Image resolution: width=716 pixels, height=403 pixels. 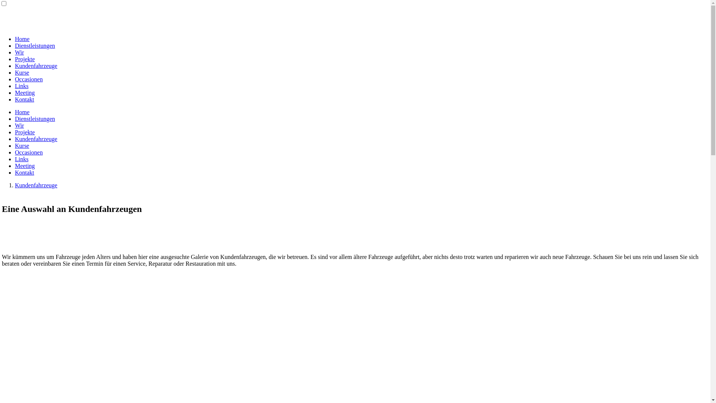 I want to click on Home, so click(x=22, y=39).